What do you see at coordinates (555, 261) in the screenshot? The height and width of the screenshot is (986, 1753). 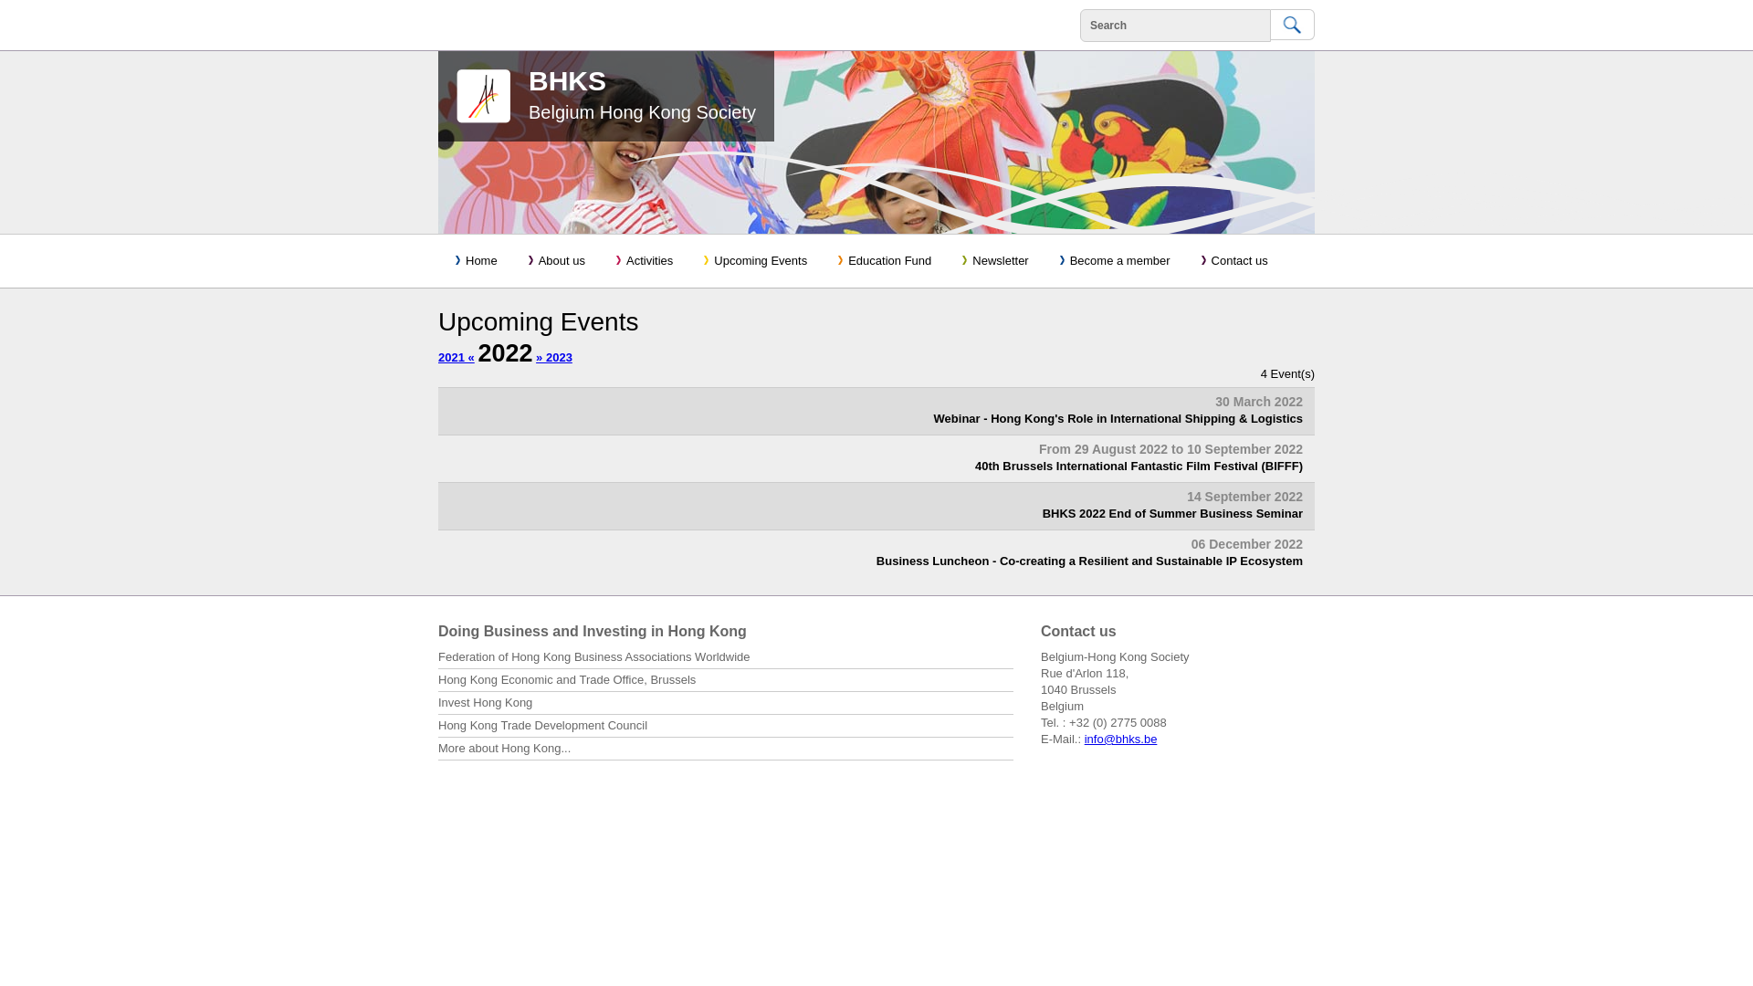 I see `About us` at bounding box center [555, 261].